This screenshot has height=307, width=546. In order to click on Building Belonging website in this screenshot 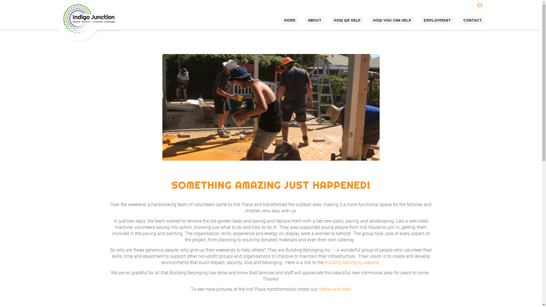, I will do `click(352, 263)`.